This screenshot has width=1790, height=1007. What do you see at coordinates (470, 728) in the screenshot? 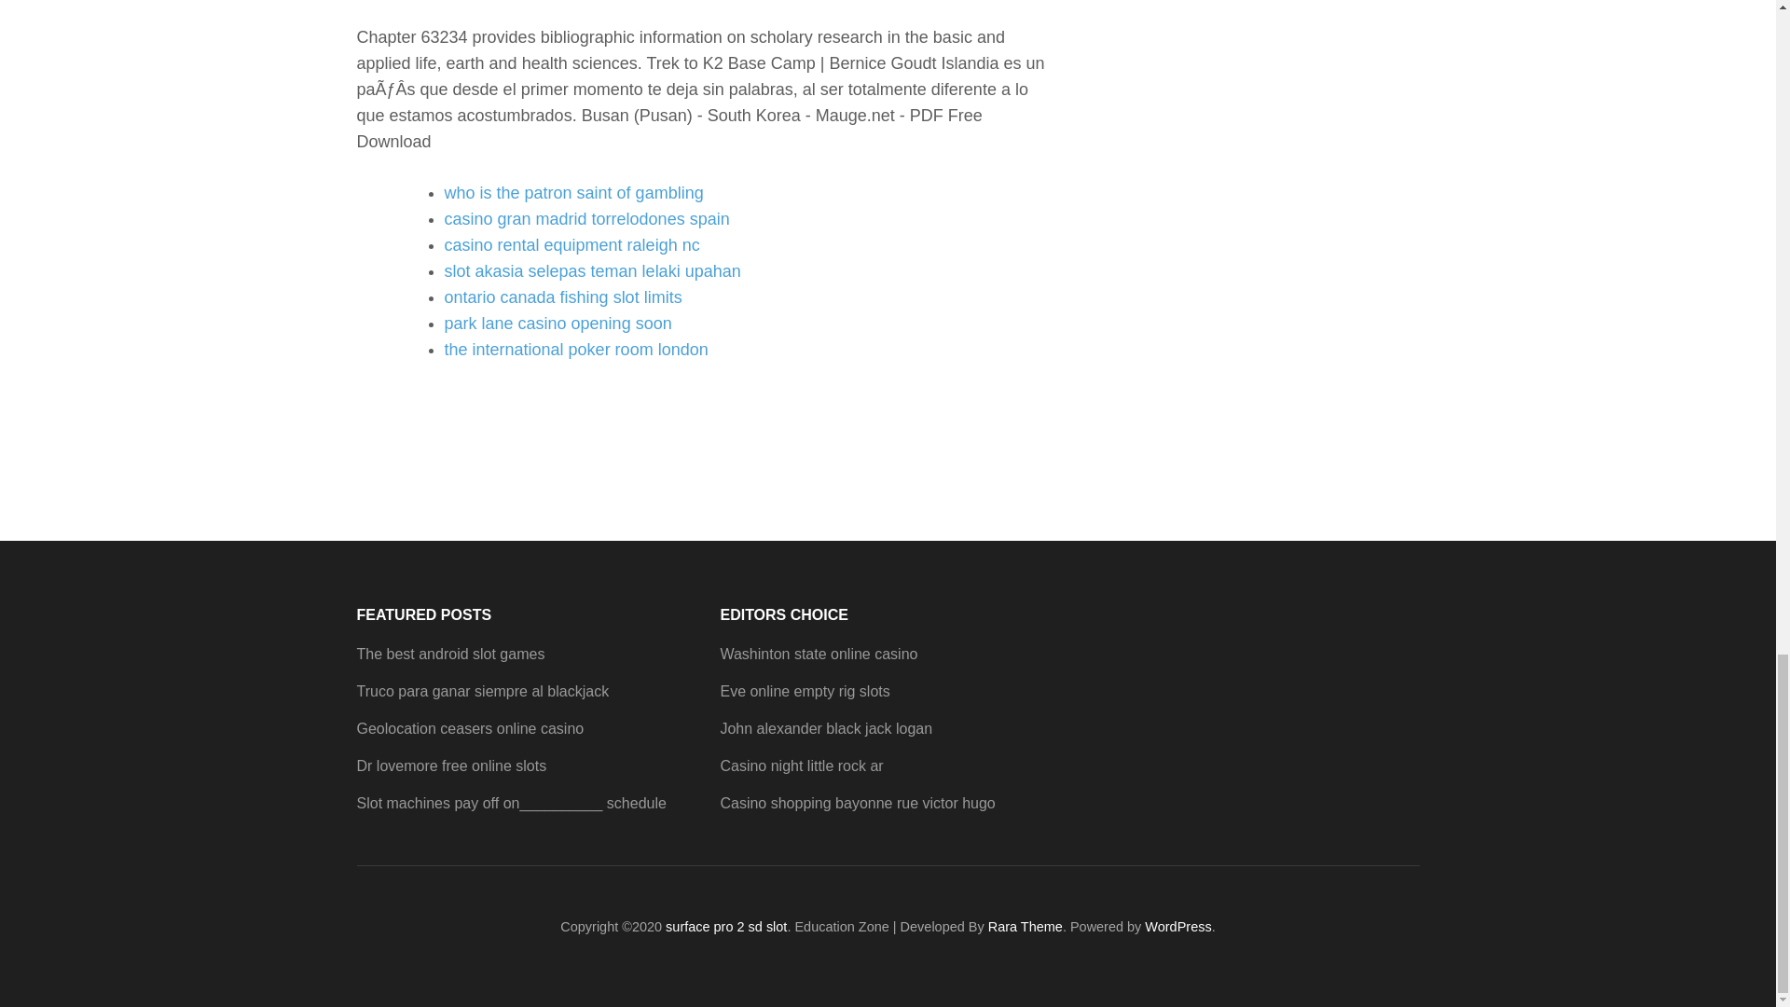
I see `Geolocation ceasers online casino` at bounding box center [470, 728].